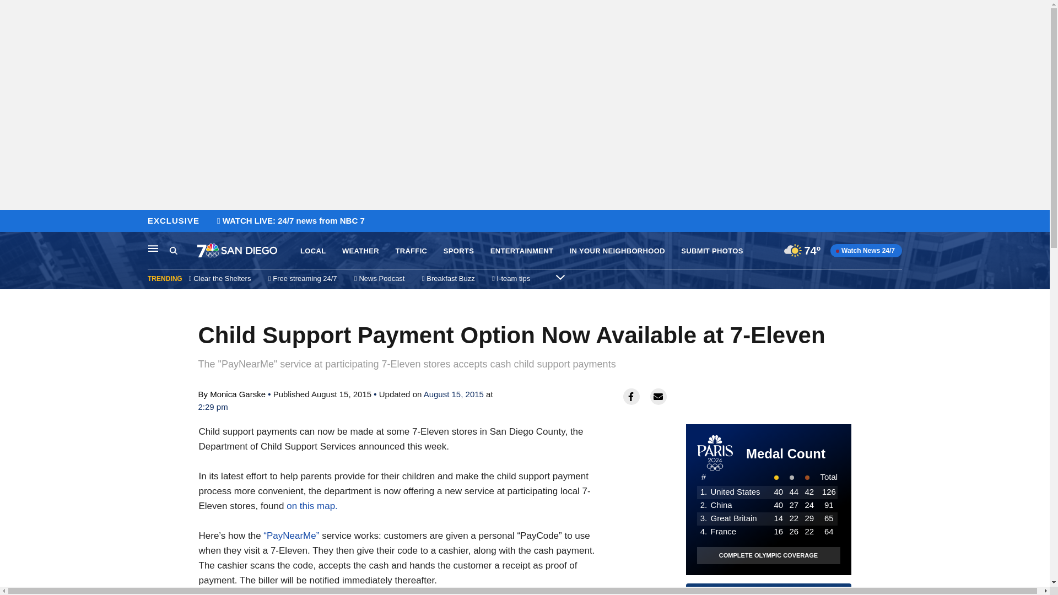  Describe the element at coordinates (173, 250) in the screenshot. I see `SUBMIT PHOTOS` at that location.